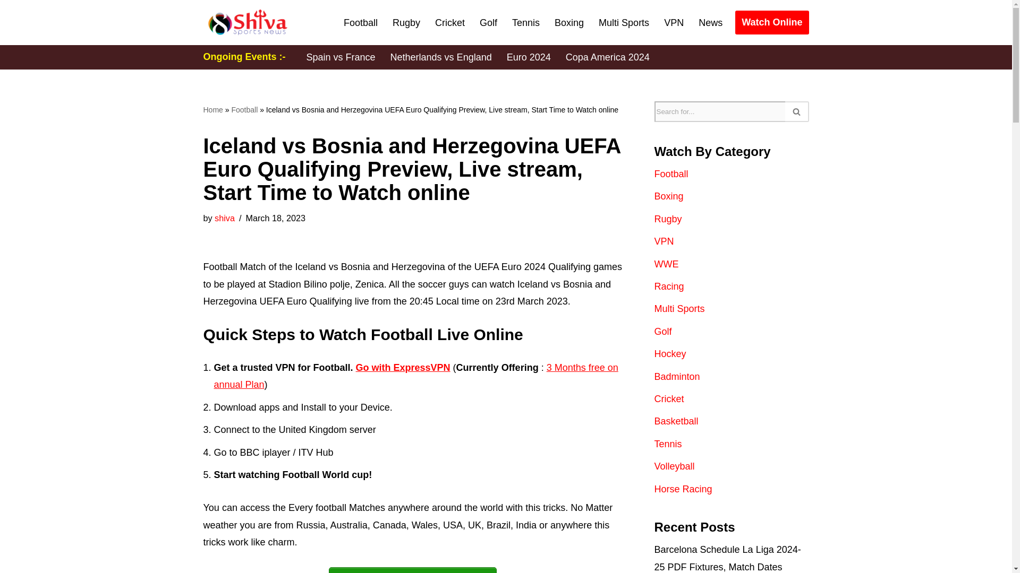  What do you see at coordinates (8, 22) in the screenshot?
I see `Skip to content` at bounding box center [8, 22].